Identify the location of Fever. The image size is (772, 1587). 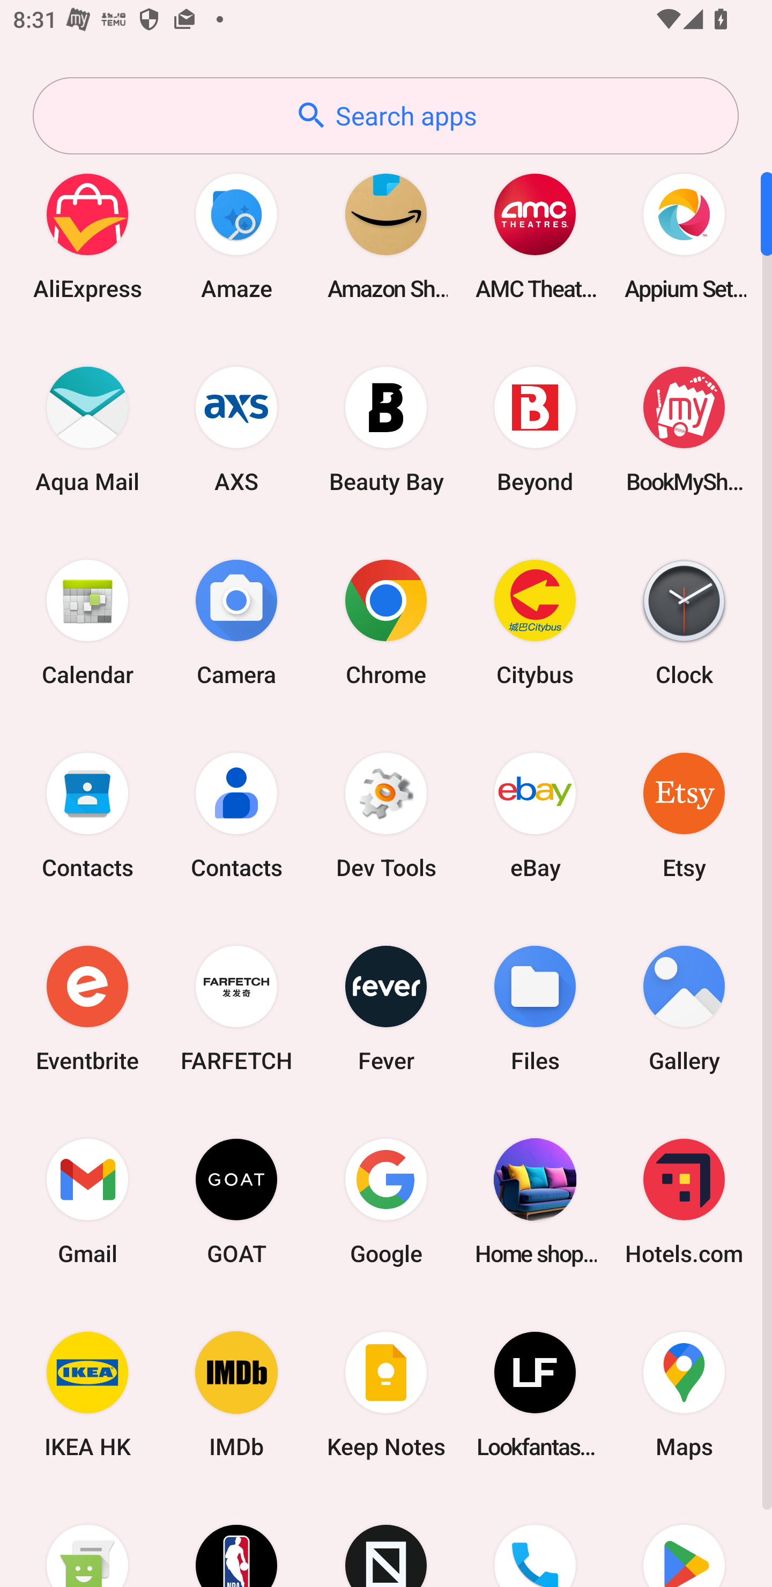
(386, 1008).